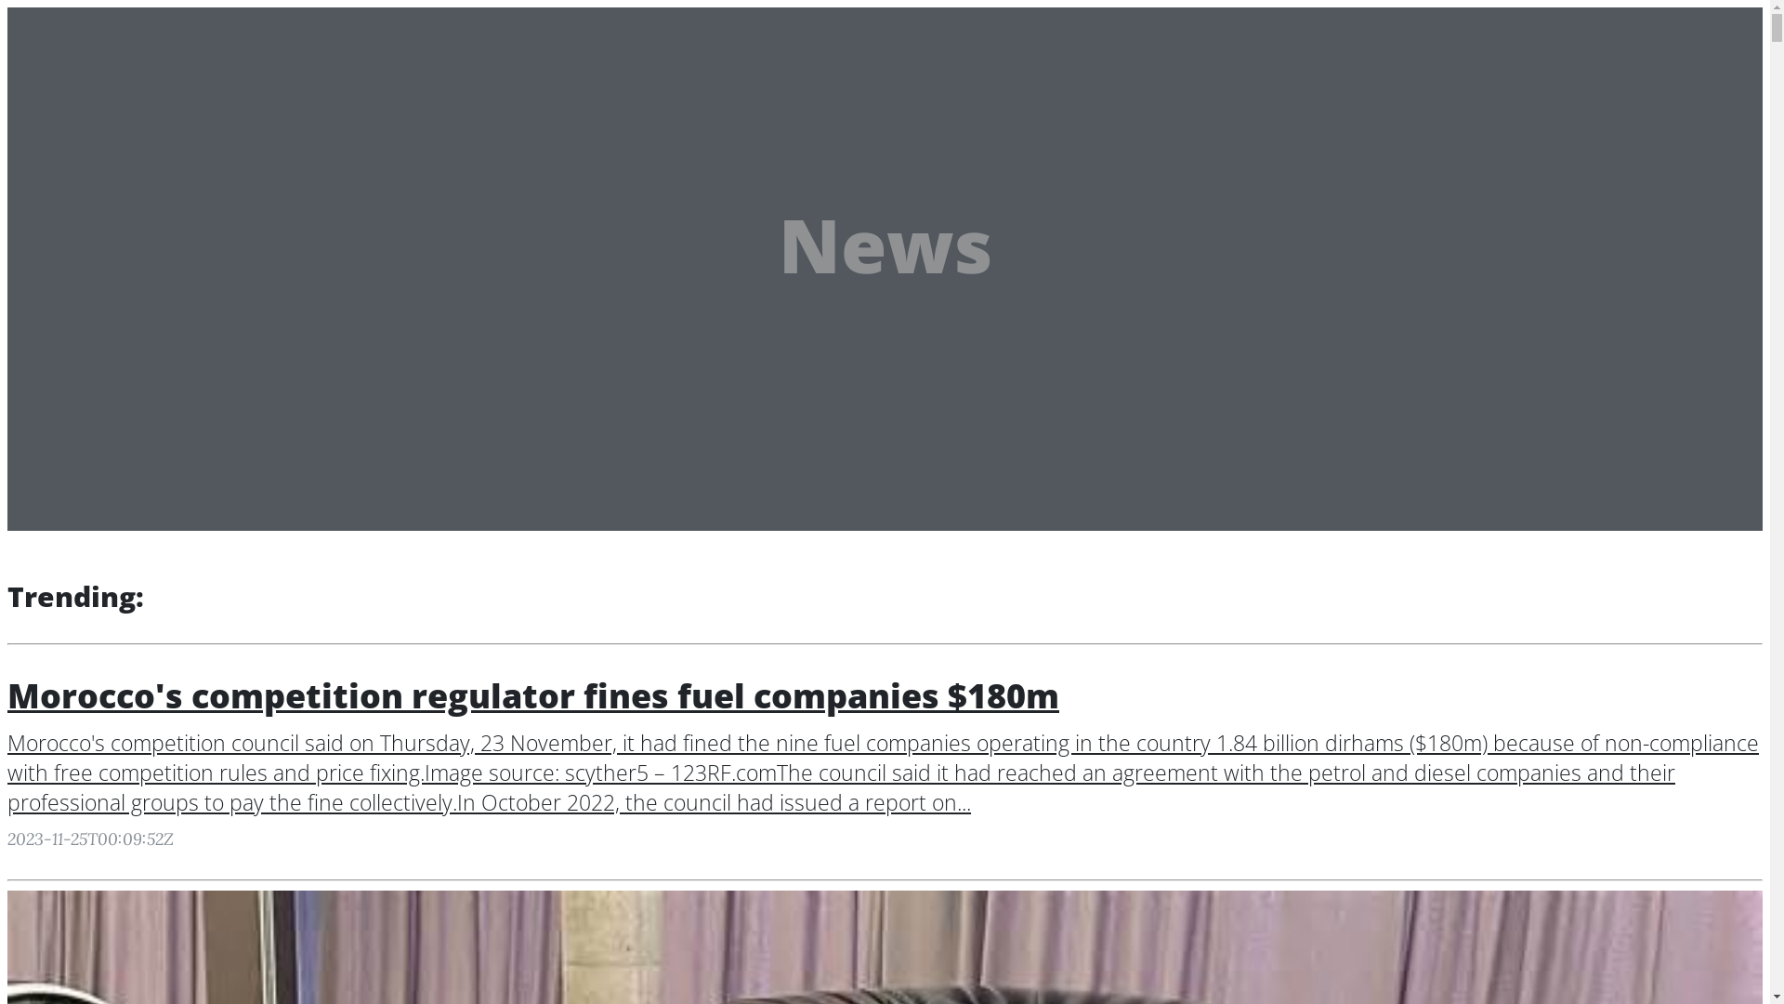 The height and width of the screenshot is (1004, 1784). I want to click on MENU, so click(223, 28).